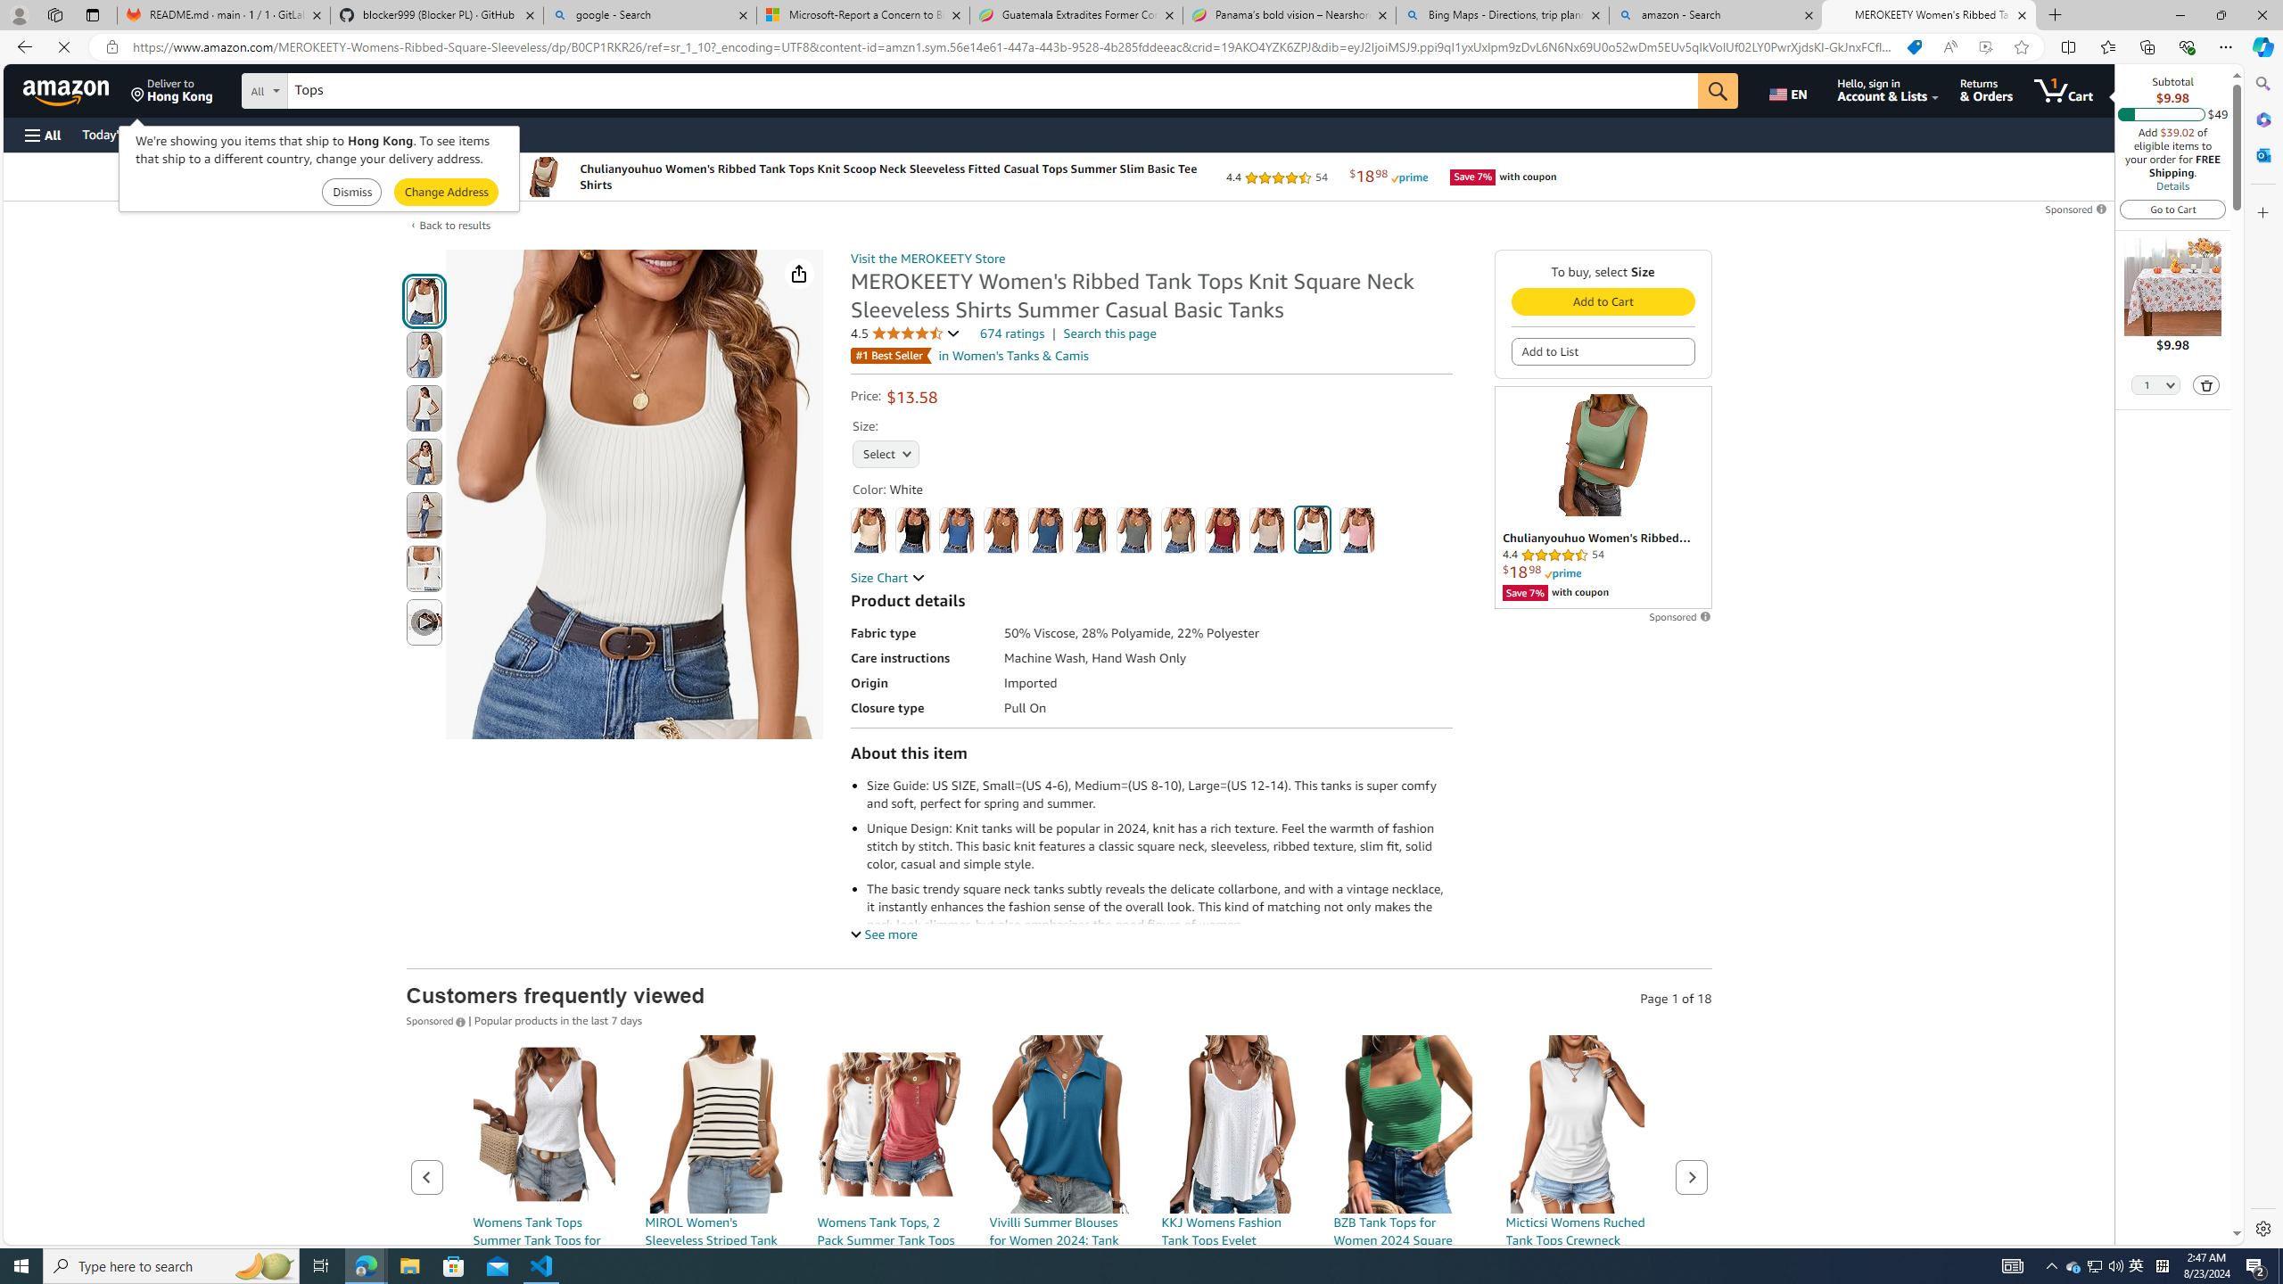 This screenshot has height=1284, width=2283. I want to click on 1,656$12.99, so click(1232, 1208).